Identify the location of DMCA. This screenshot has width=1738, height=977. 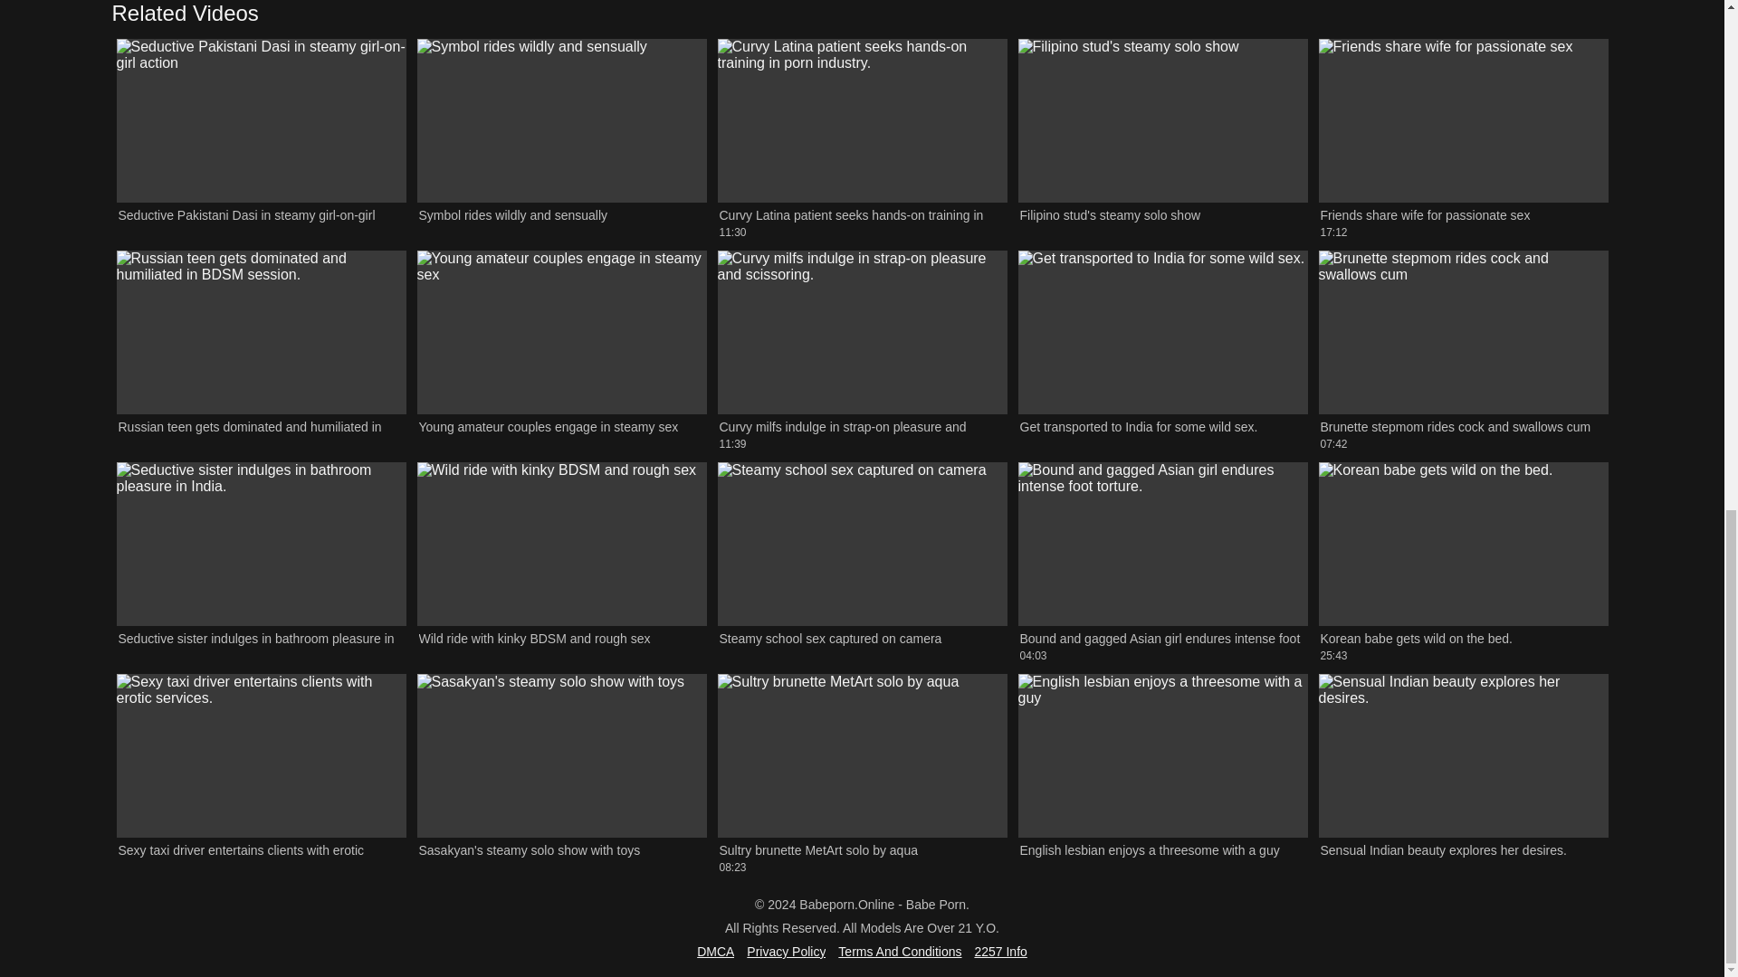
(715, 952).